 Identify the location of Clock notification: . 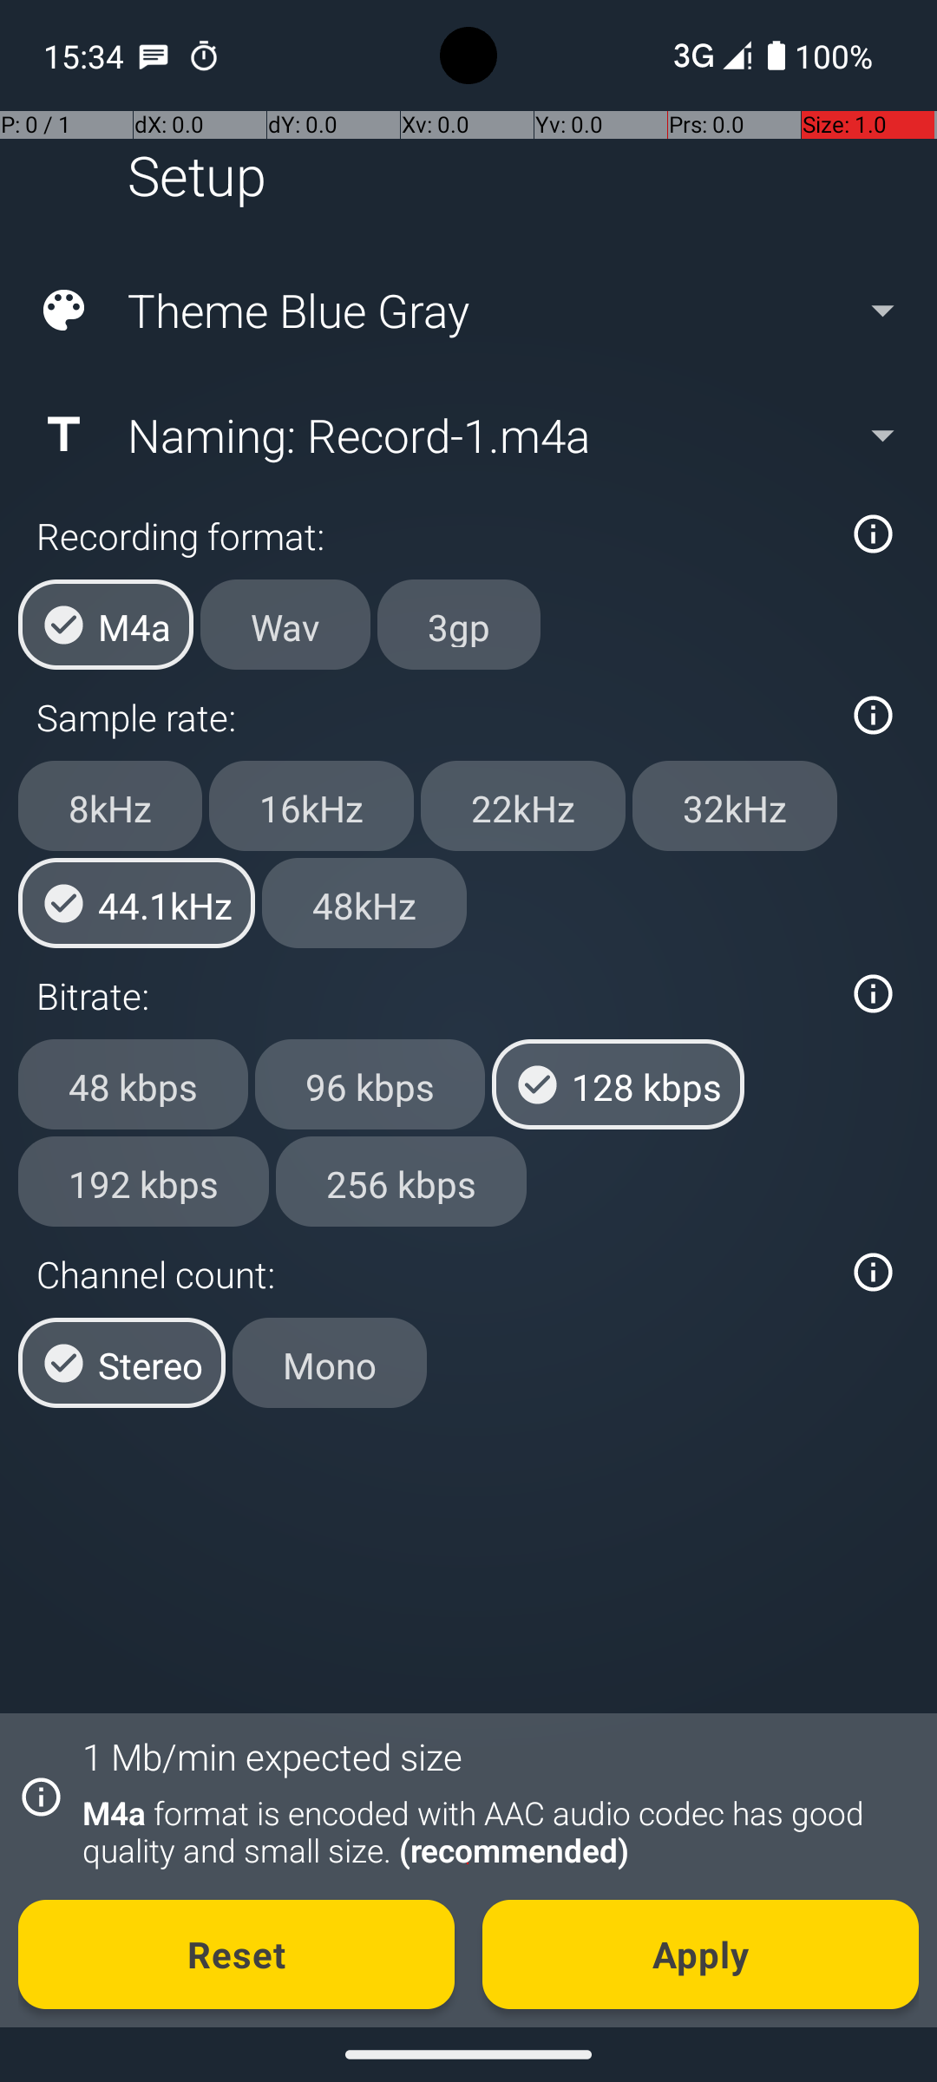
(204, 56).